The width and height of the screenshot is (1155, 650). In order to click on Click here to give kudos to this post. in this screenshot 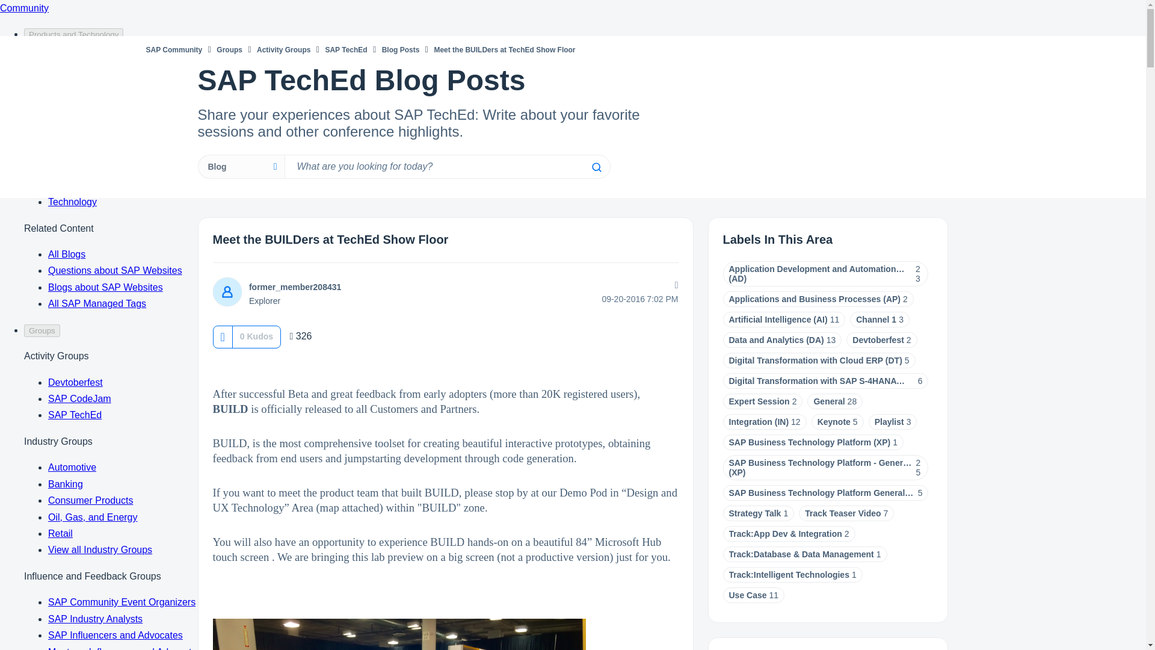, I will do `click(222, 336)`.